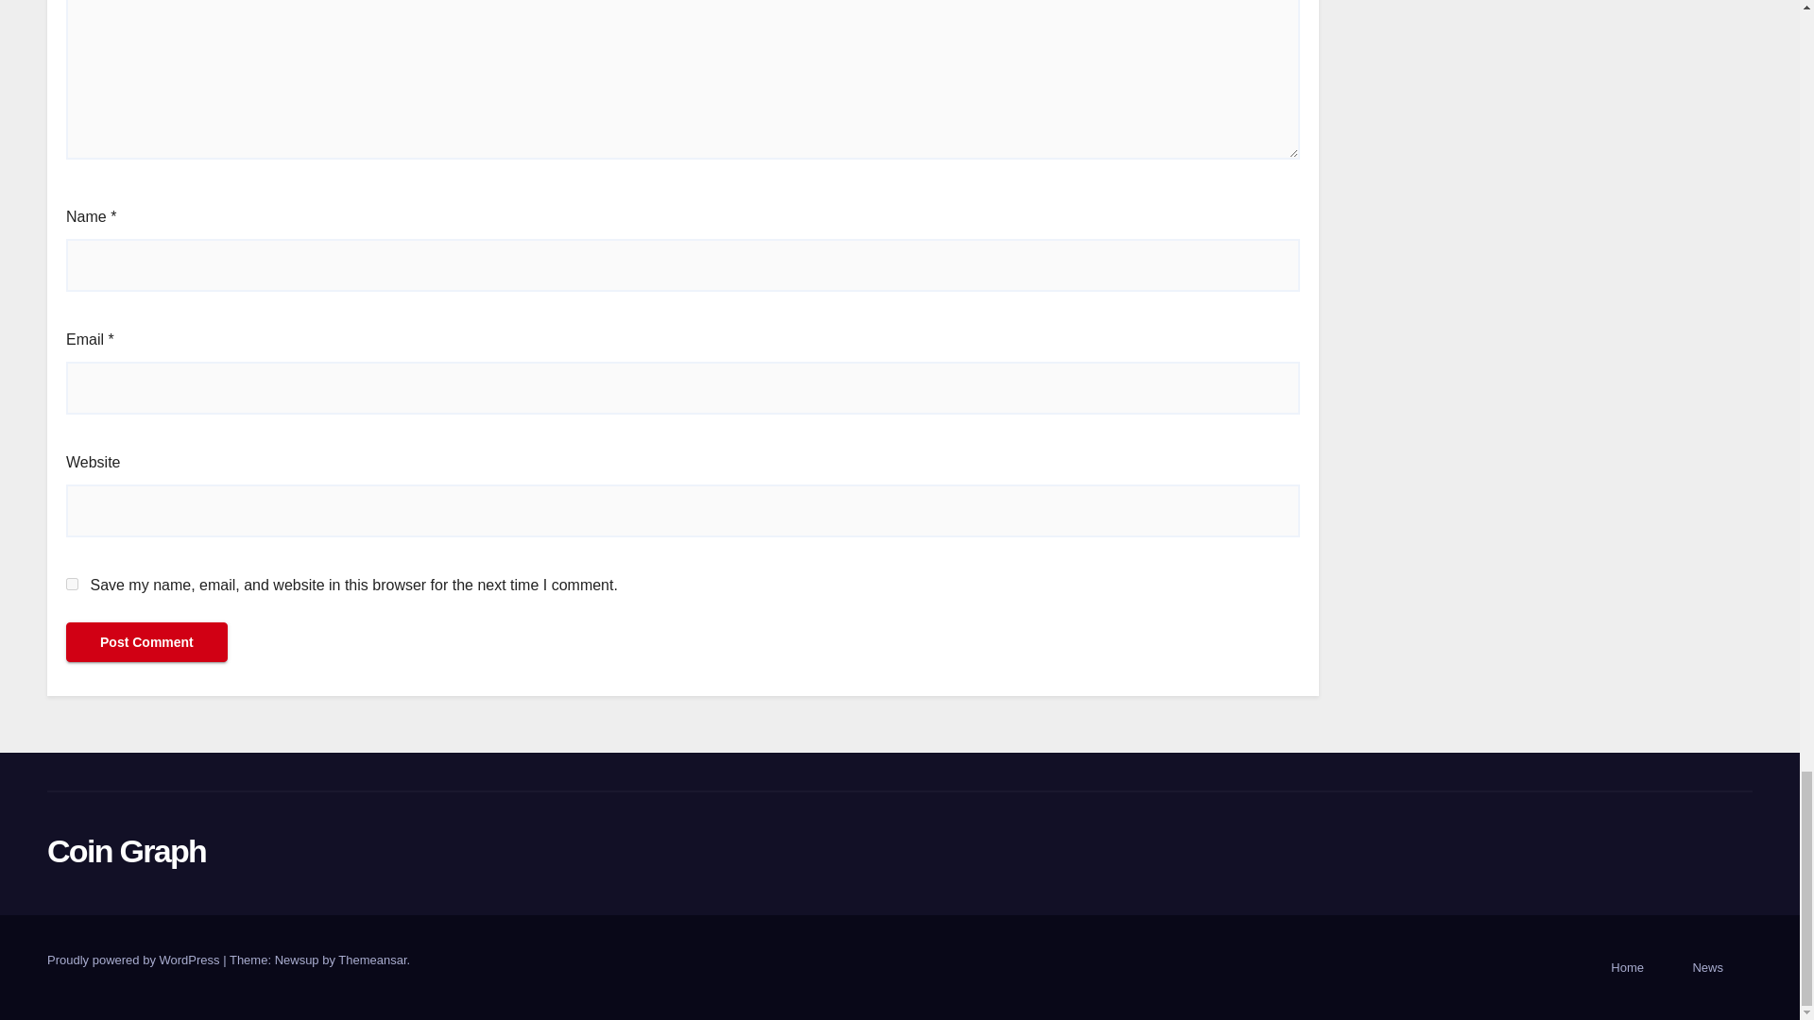  Describe the element at coordinates (1706, 967) in the screenshot. I see `News` at that location.